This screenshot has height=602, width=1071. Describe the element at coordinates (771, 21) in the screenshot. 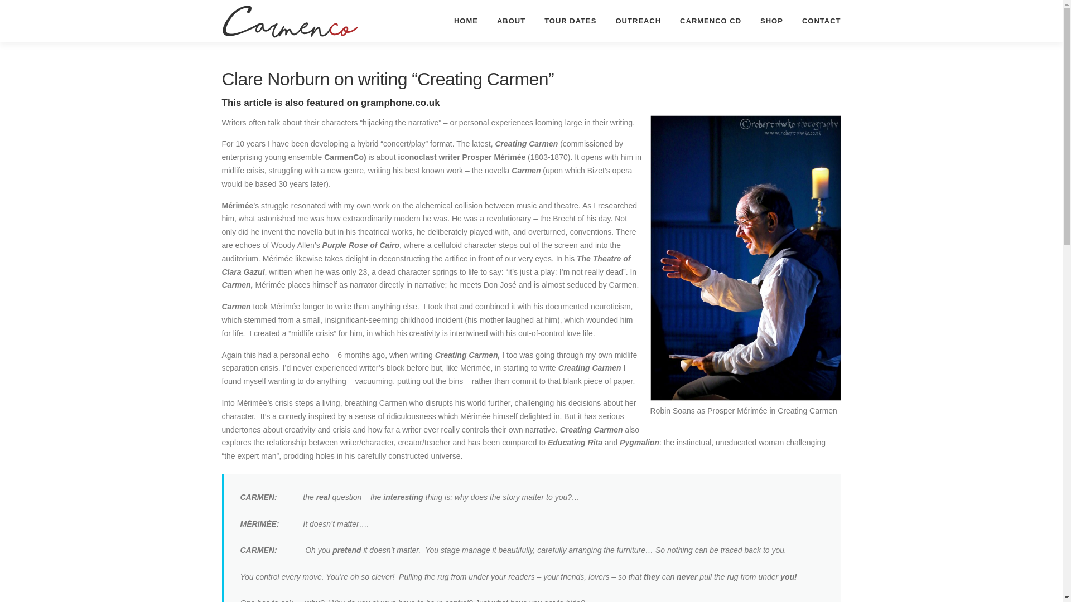

I see `SHOP` at that location.